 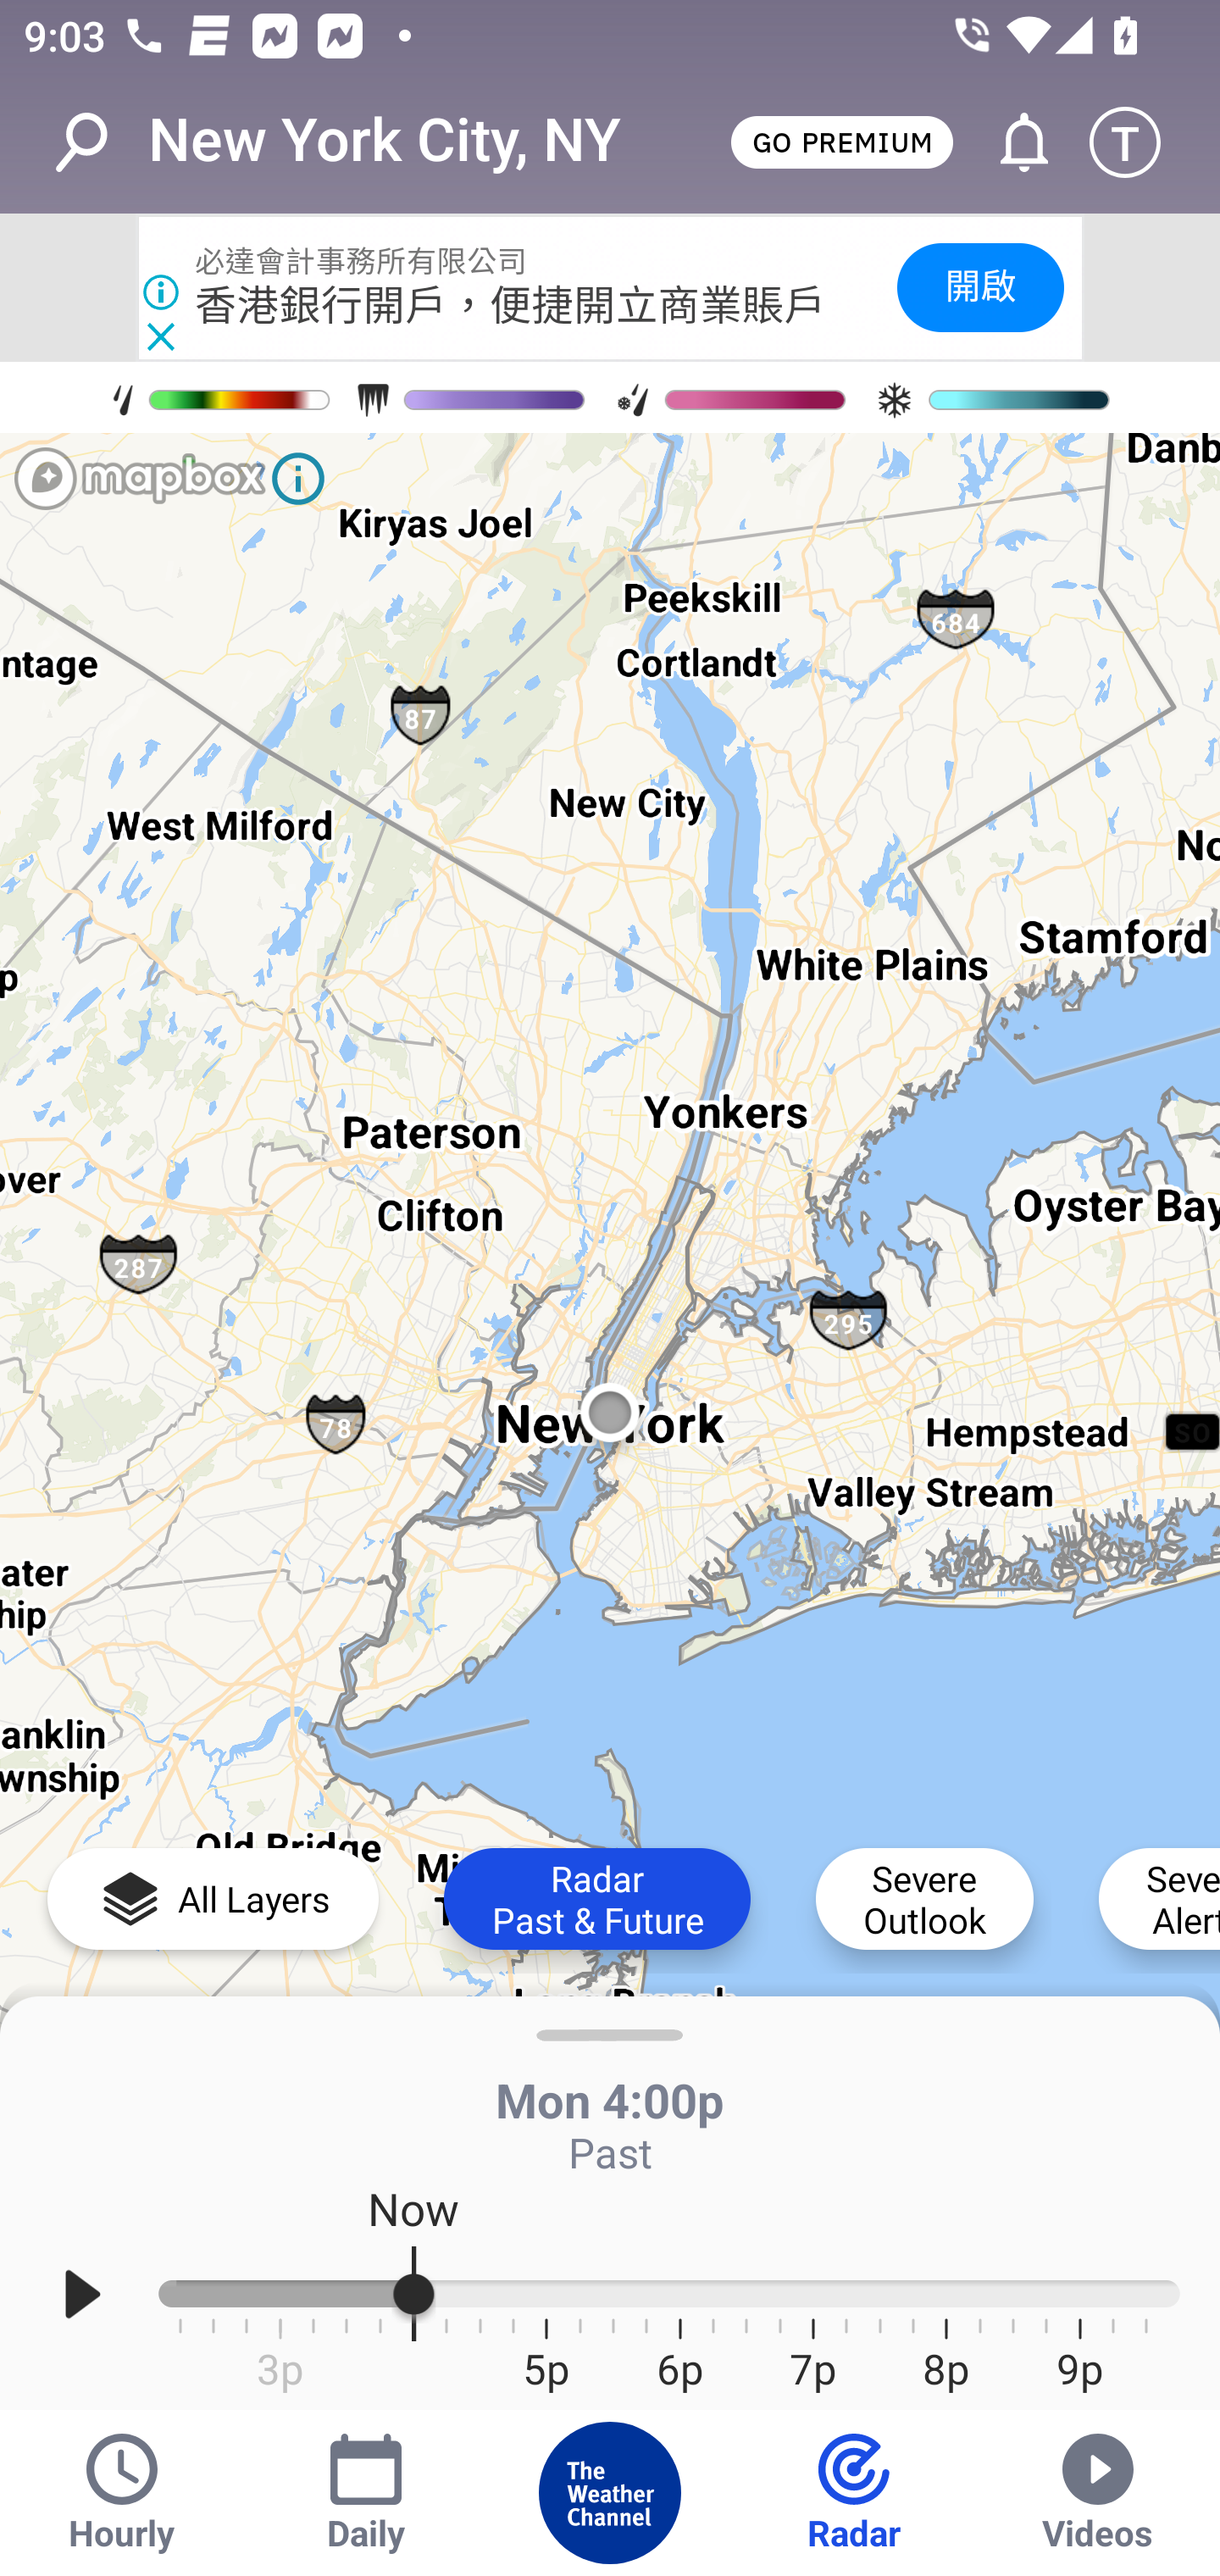 I want to click on Search, so click(x=98, y=142).